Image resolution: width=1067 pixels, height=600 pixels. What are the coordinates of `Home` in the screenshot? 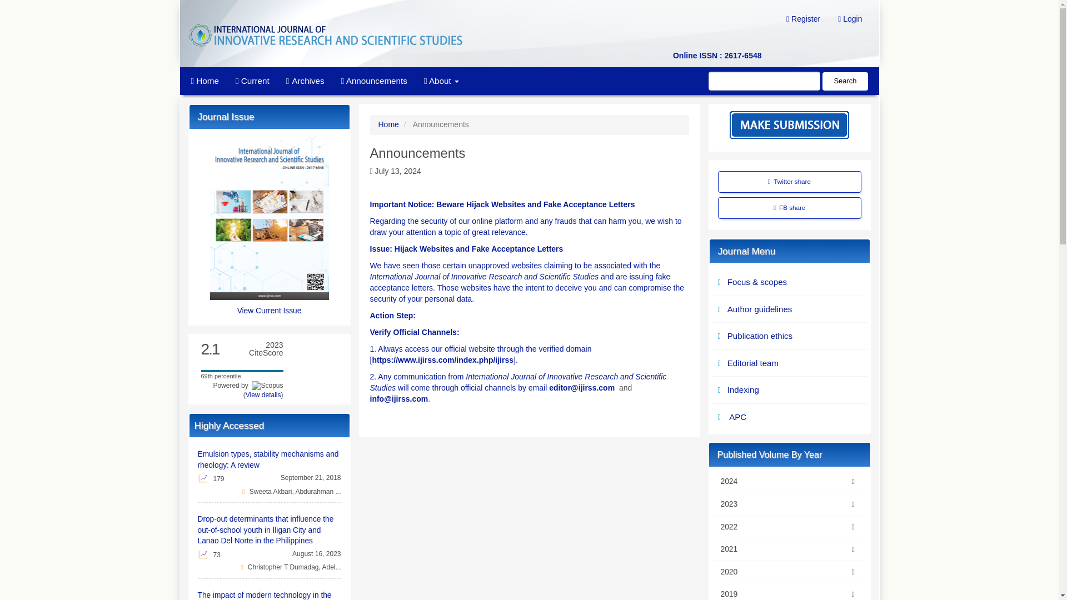 It's located at (388, 124).